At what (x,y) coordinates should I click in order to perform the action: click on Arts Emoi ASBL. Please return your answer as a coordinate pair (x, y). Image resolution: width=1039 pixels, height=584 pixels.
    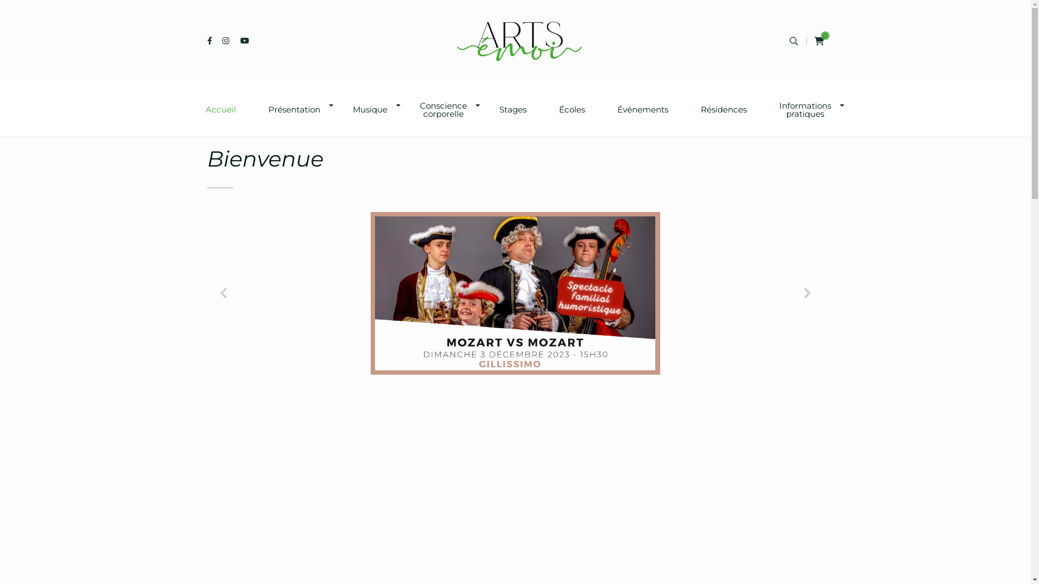
    Looking at the image, I should click on (469, 65).